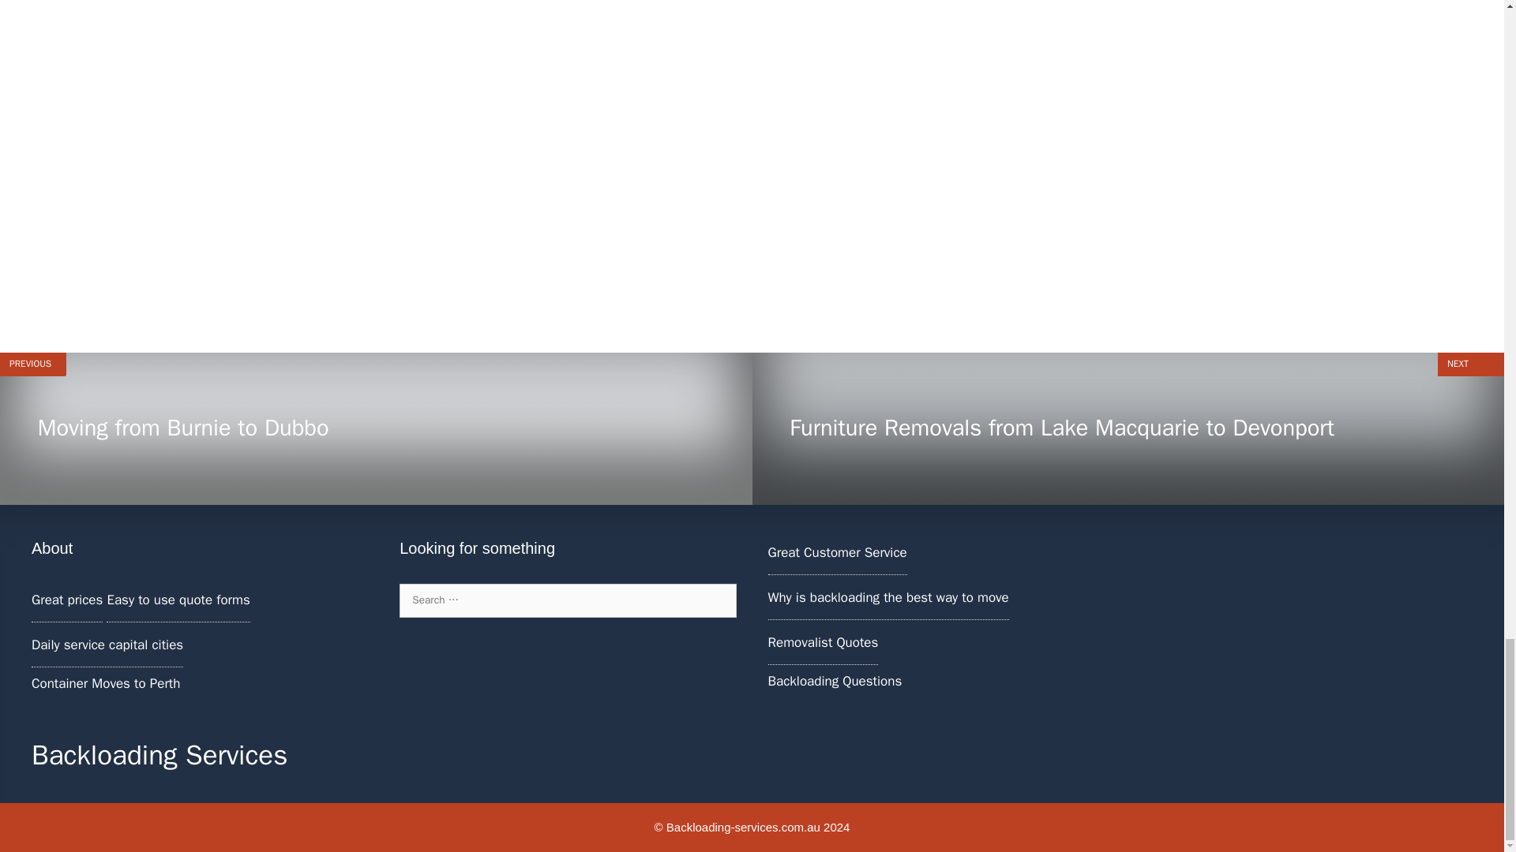 This screenshot has width=1516, height=852. I want to click on Great Customer Service, so click(887, 597).